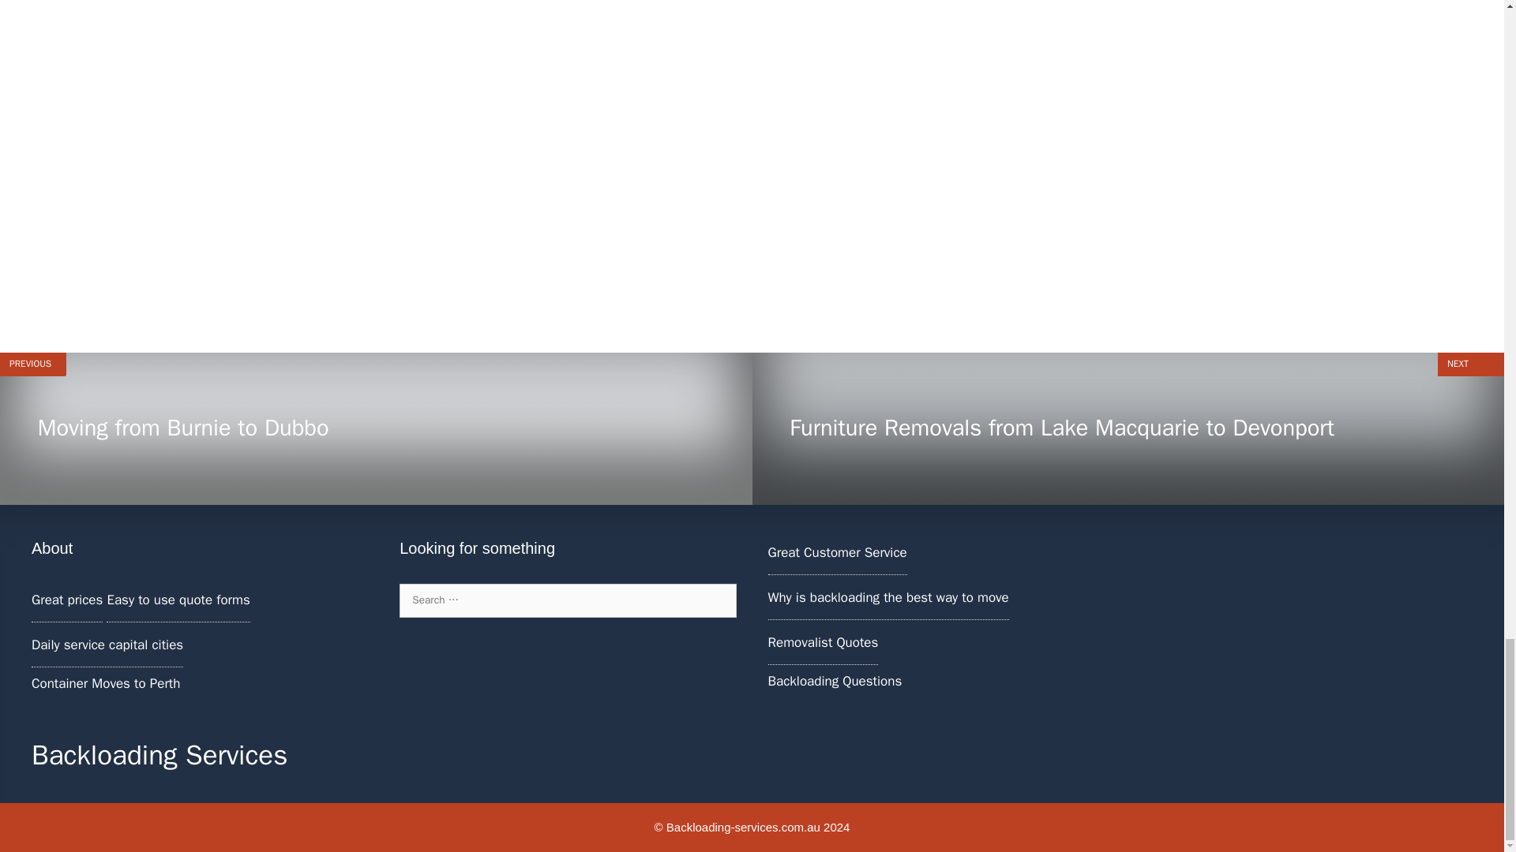 This screenshot has width=1516, height=852. I want to click on Great Customer Service, so click(887, 597).